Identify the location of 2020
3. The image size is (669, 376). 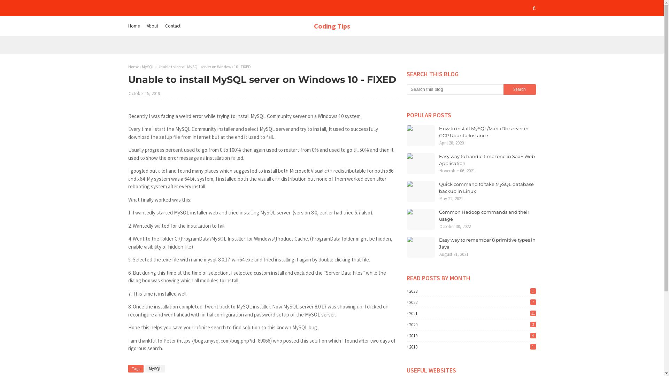
(471, 324).